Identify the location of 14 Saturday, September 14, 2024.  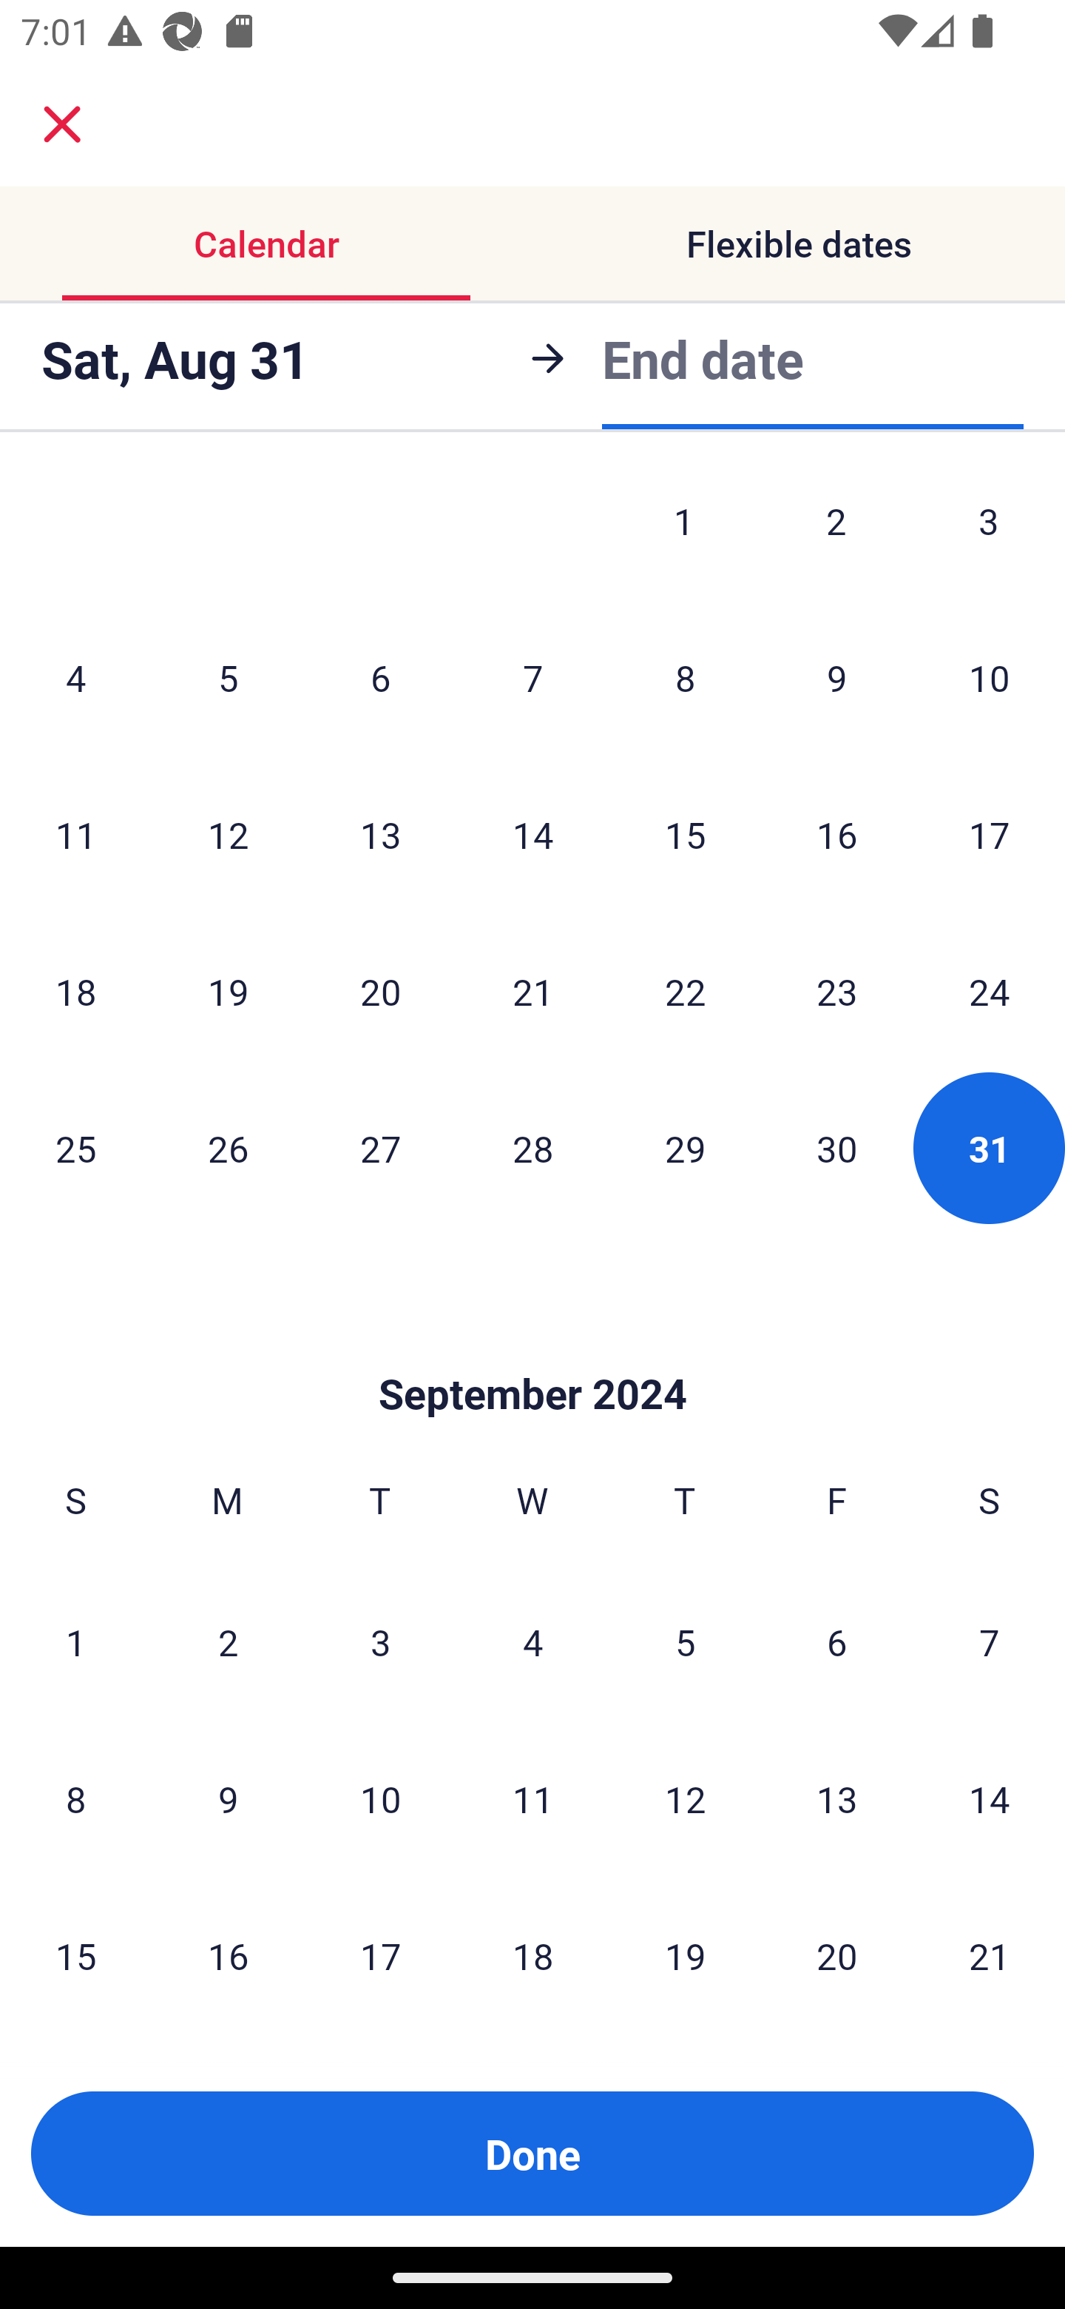
(990, 1798).